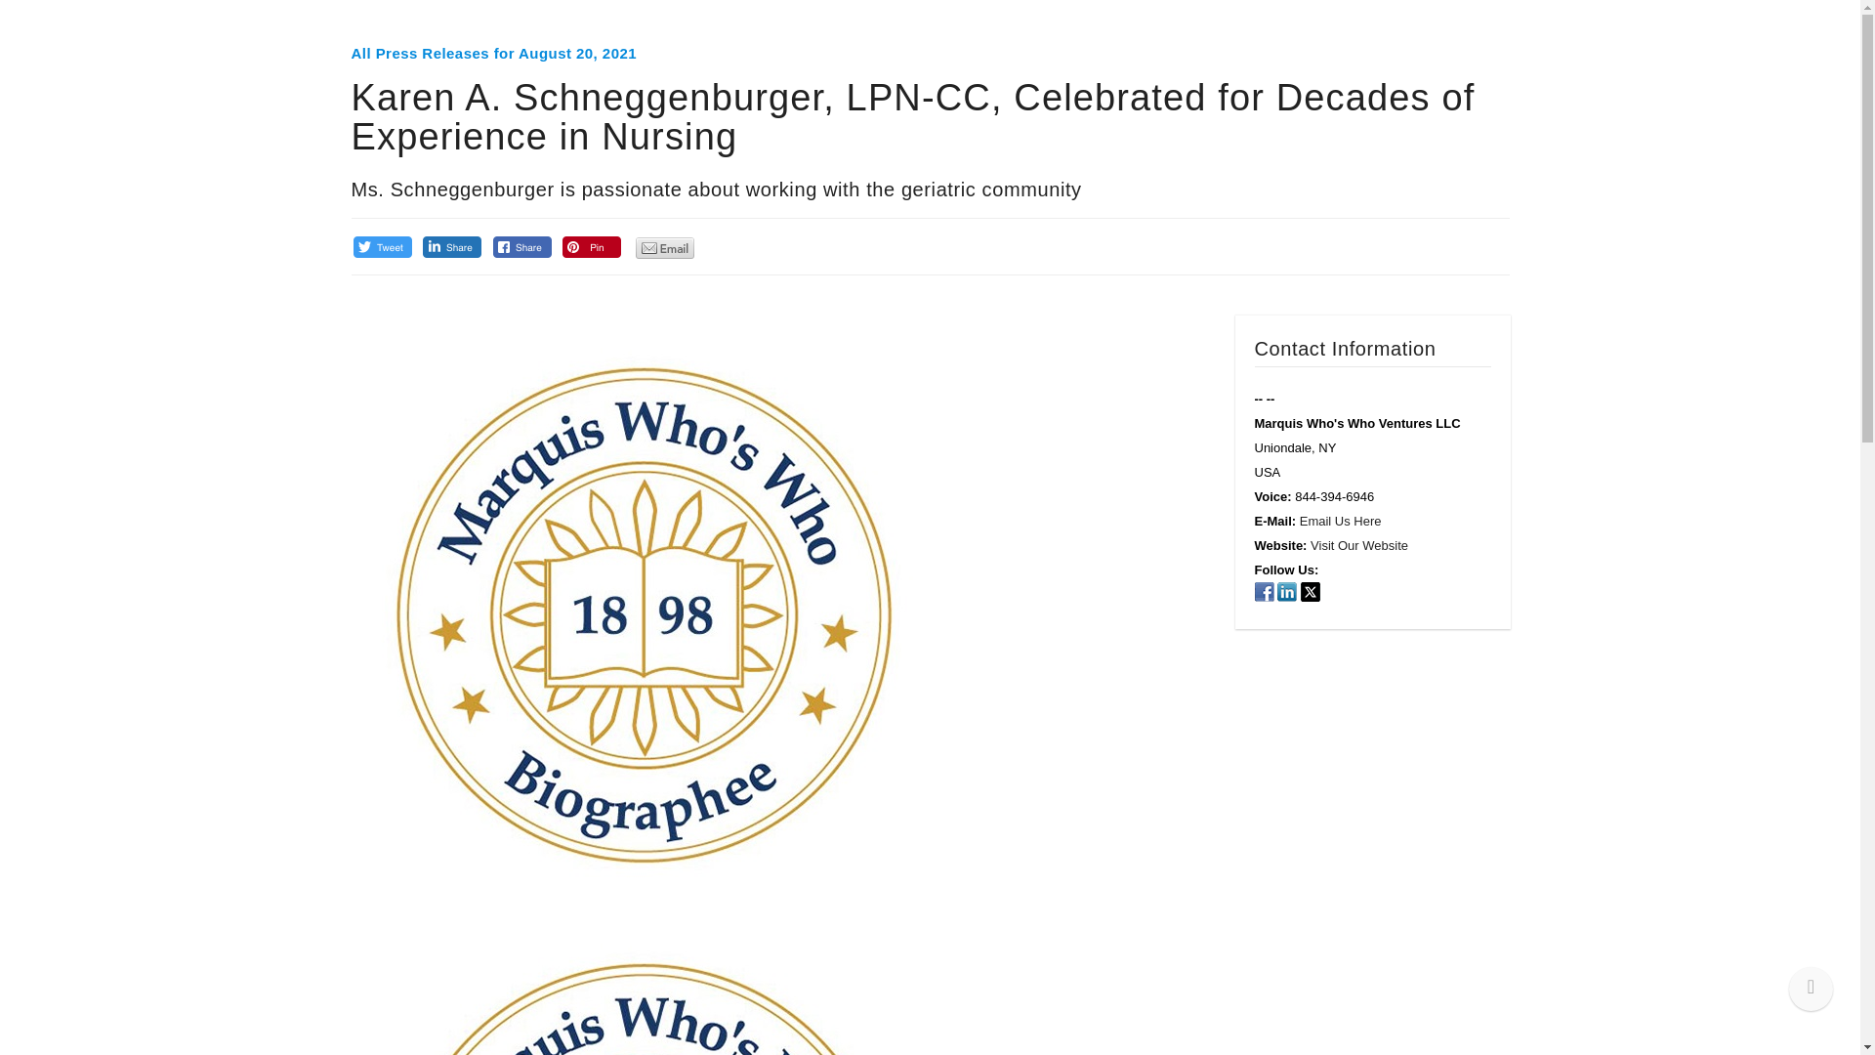 This screenshot has height=1055, width=1875. What do you see at coordinates (1359, 545) in the screenshot?
I see `Visit Our Website` at bounding box center [1359, 545].